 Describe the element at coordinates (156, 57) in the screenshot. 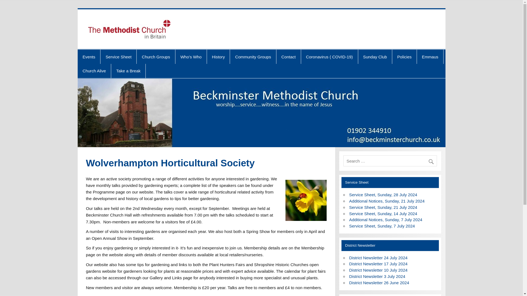

I see `Church Groups` at that location.